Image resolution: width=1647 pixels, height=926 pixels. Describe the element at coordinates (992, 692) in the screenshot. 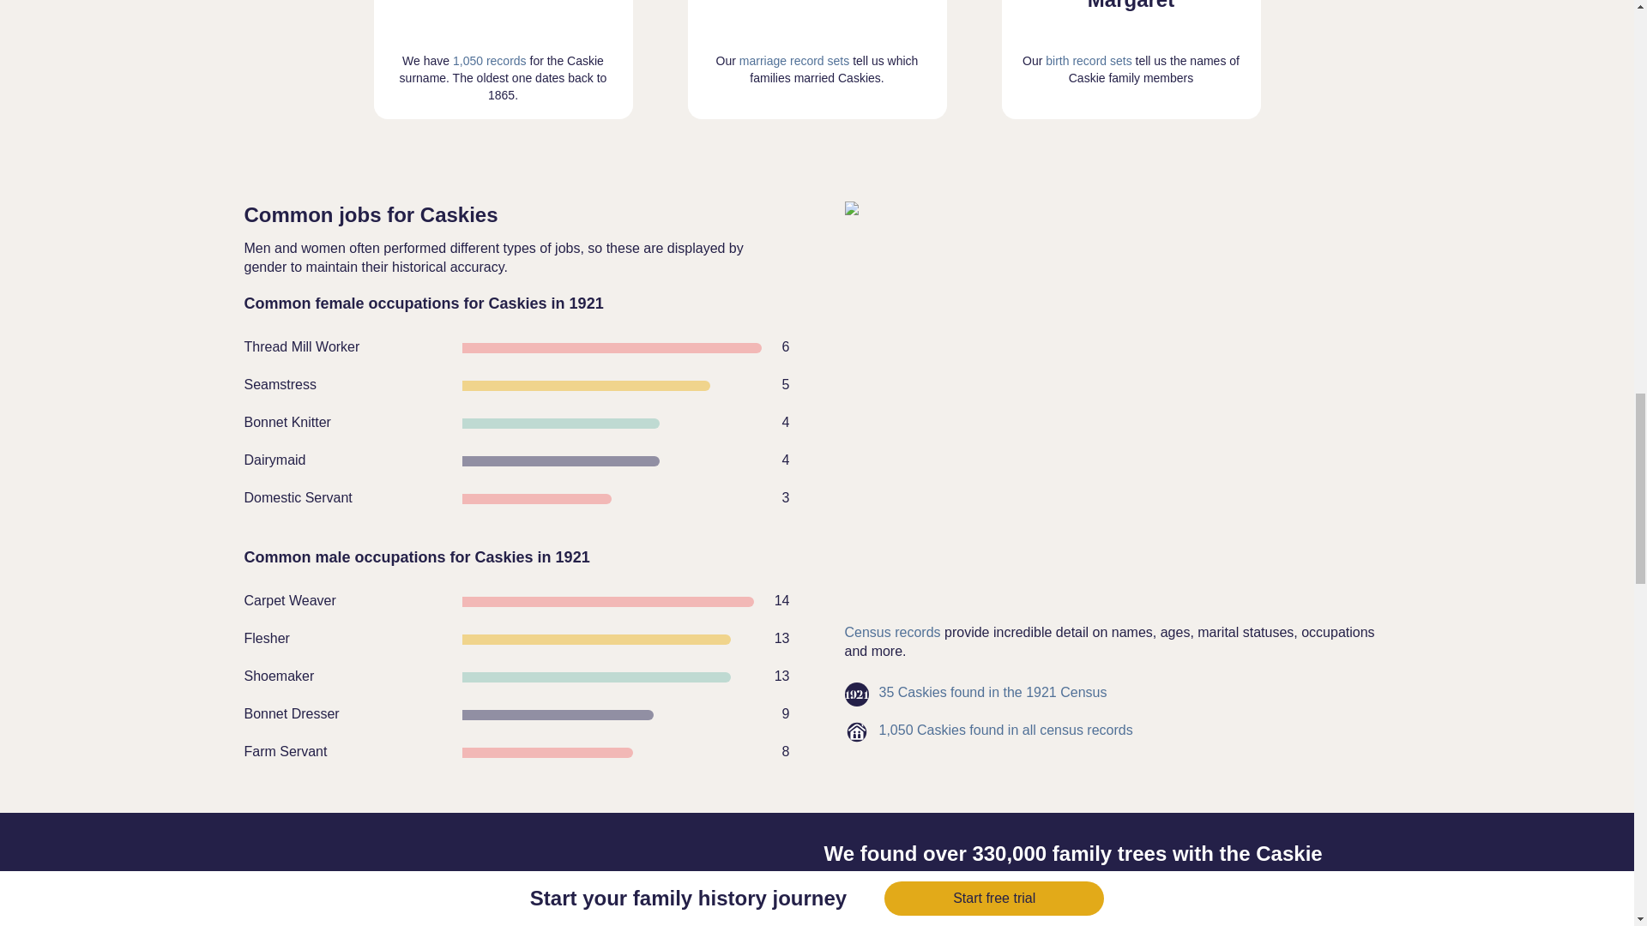

I see `35 Caskies found in the 1921 Census` at that location.